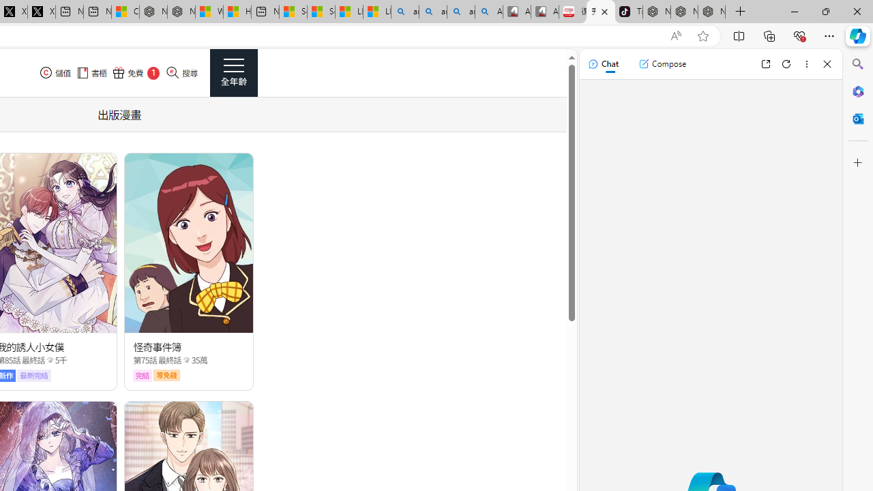 The height and width of the screenshot is (491, 873). What do you see at coordinates (233, 72) in the screenshot?
I see `Class: side_menu_btn actionRightMenuBtn` at bounding box center [233, 72].